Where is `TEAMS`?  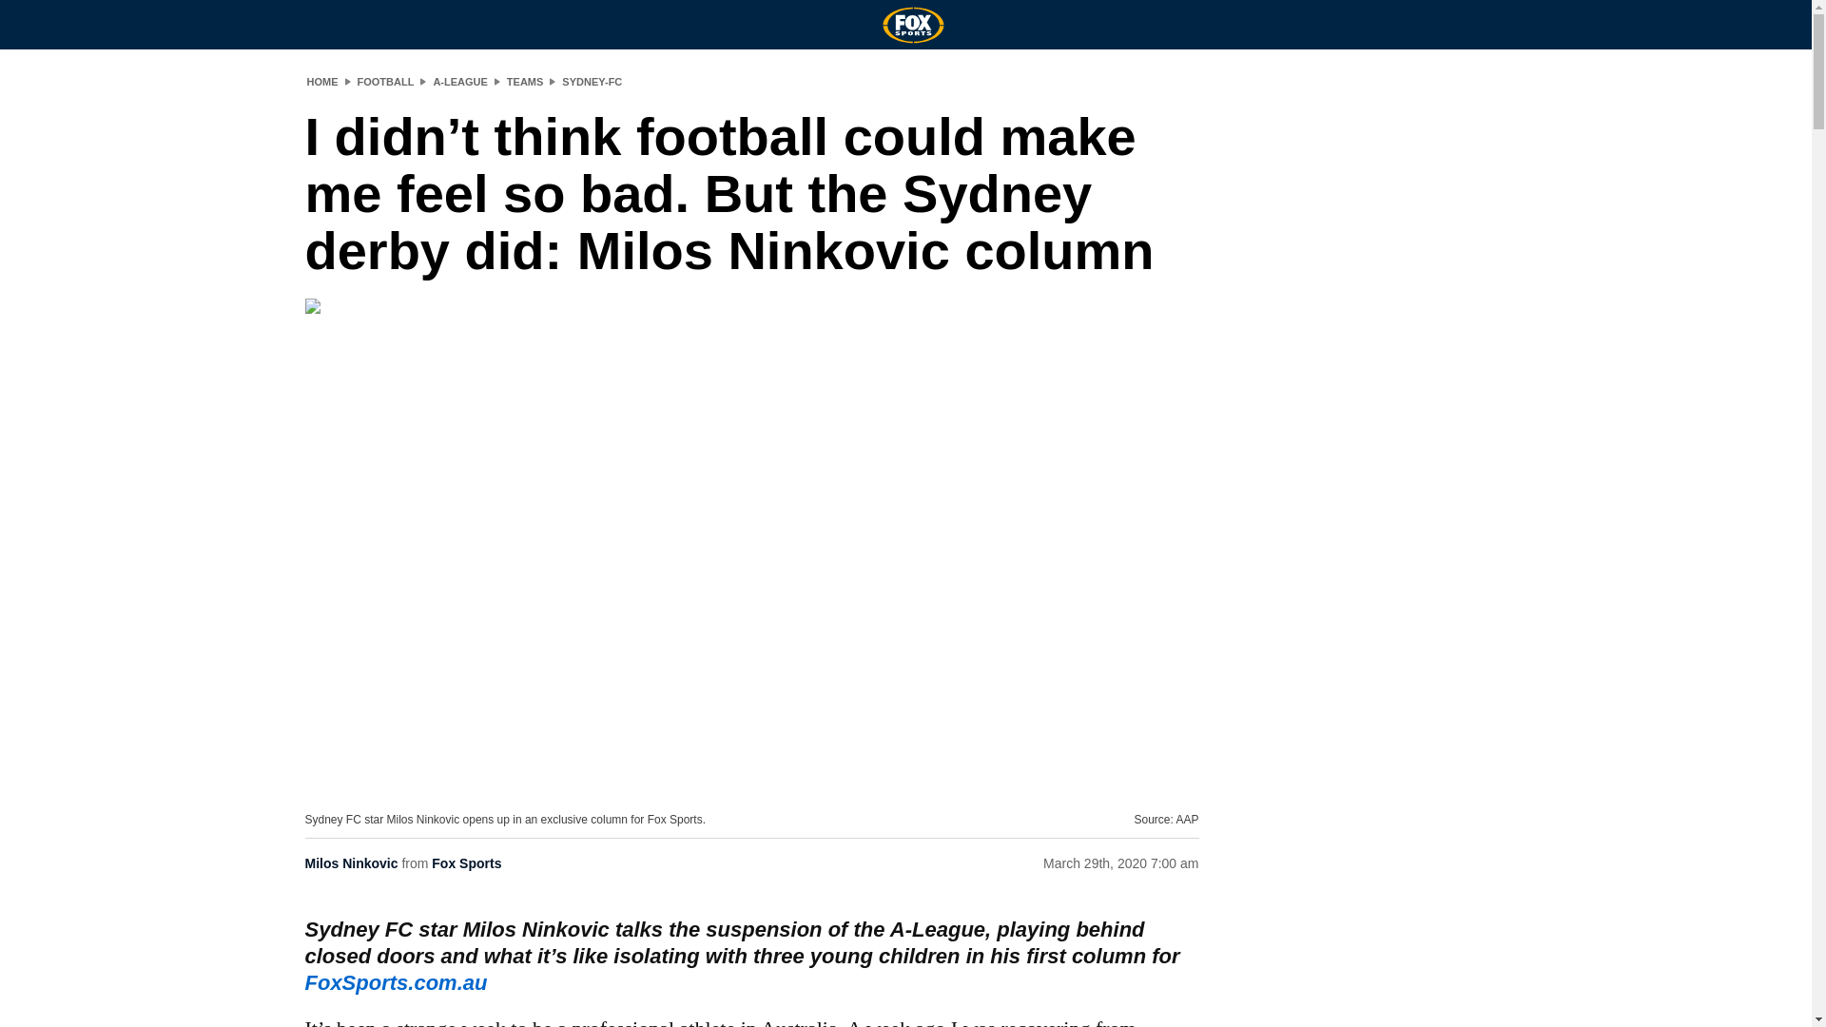 TEAMS is located at coordinates (525, 81).